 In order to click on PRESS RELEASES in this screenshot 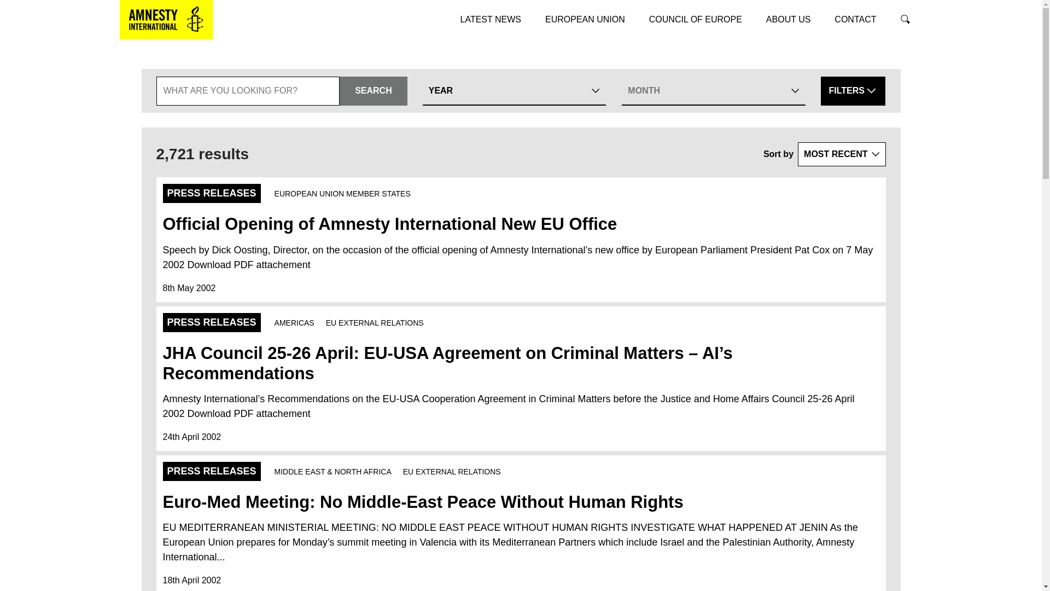, I will do `click(211, 193)`.